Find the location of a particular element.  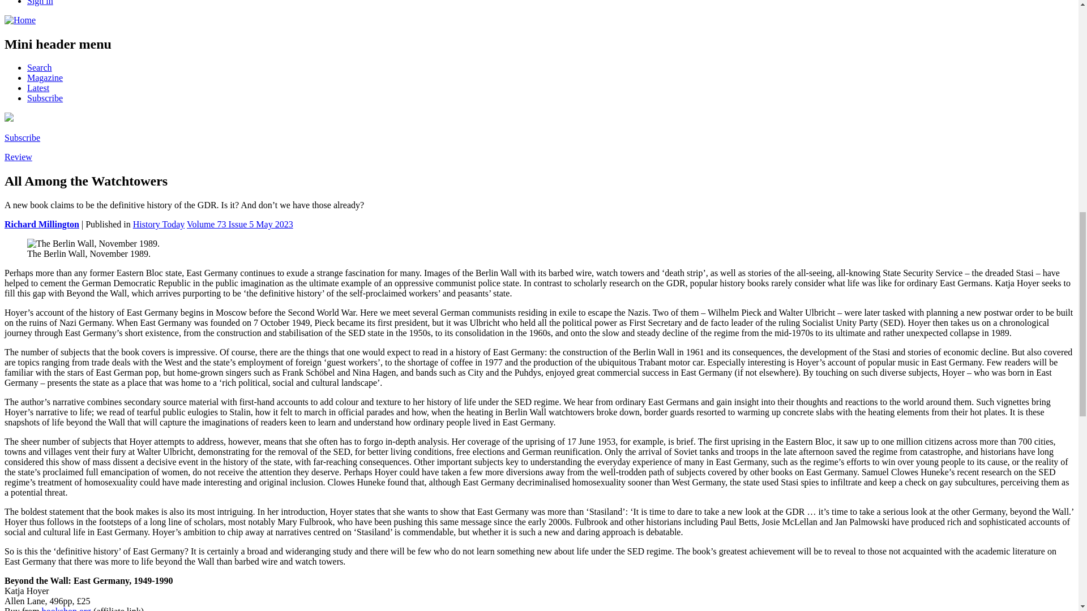

Search is located at coordinates (40, 68).